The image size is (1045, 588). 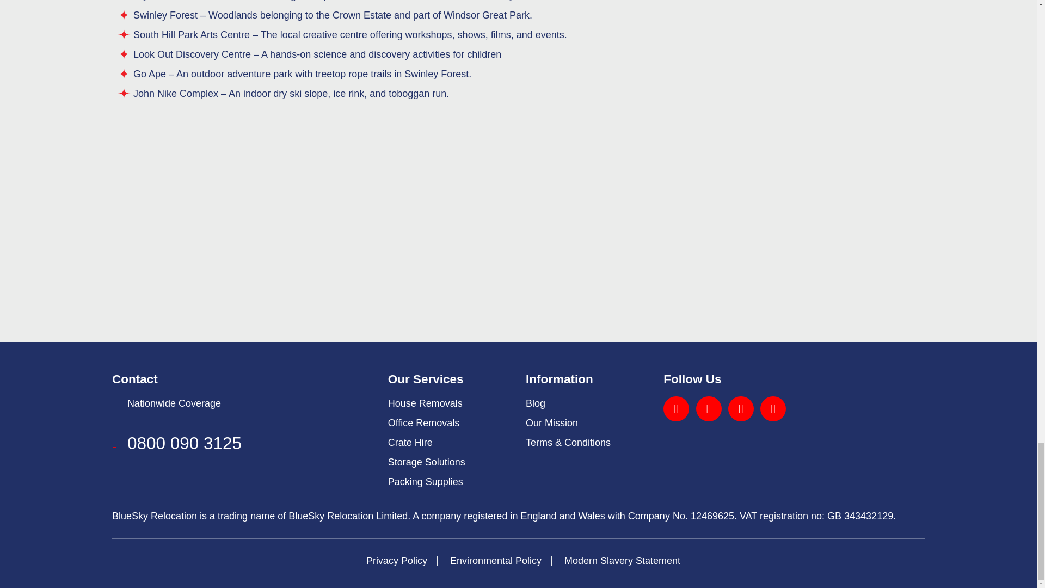 I want to click on Privacy Policy, so click(x=397, y=561).